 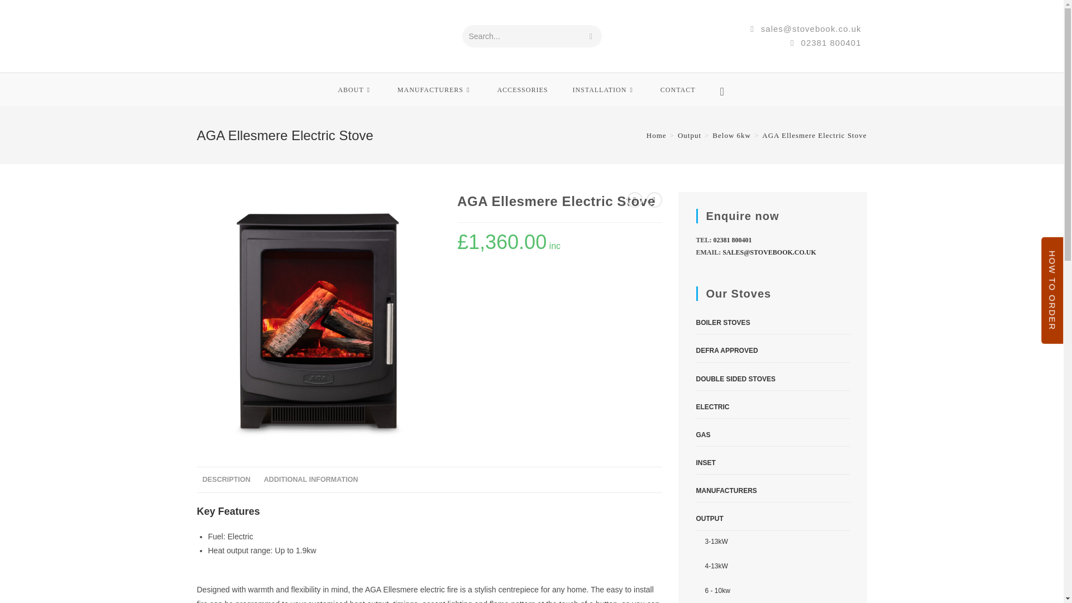 I want to click on AGA Ellesmere Electric Stove, so click(x=317, y=320).